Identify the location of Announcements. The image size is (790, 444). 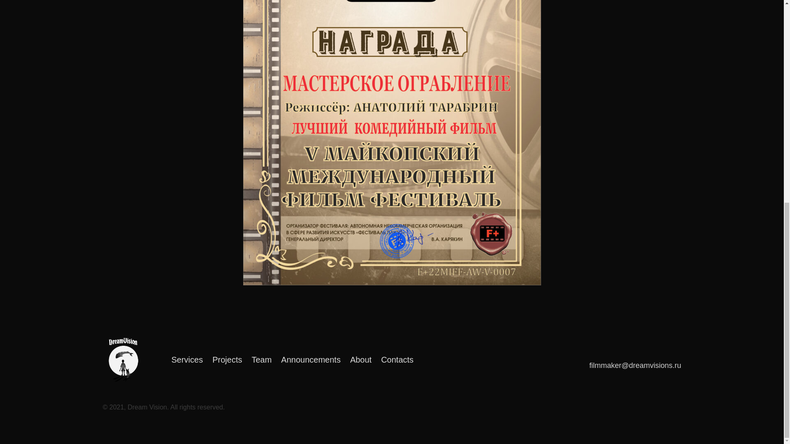
(311, 360).